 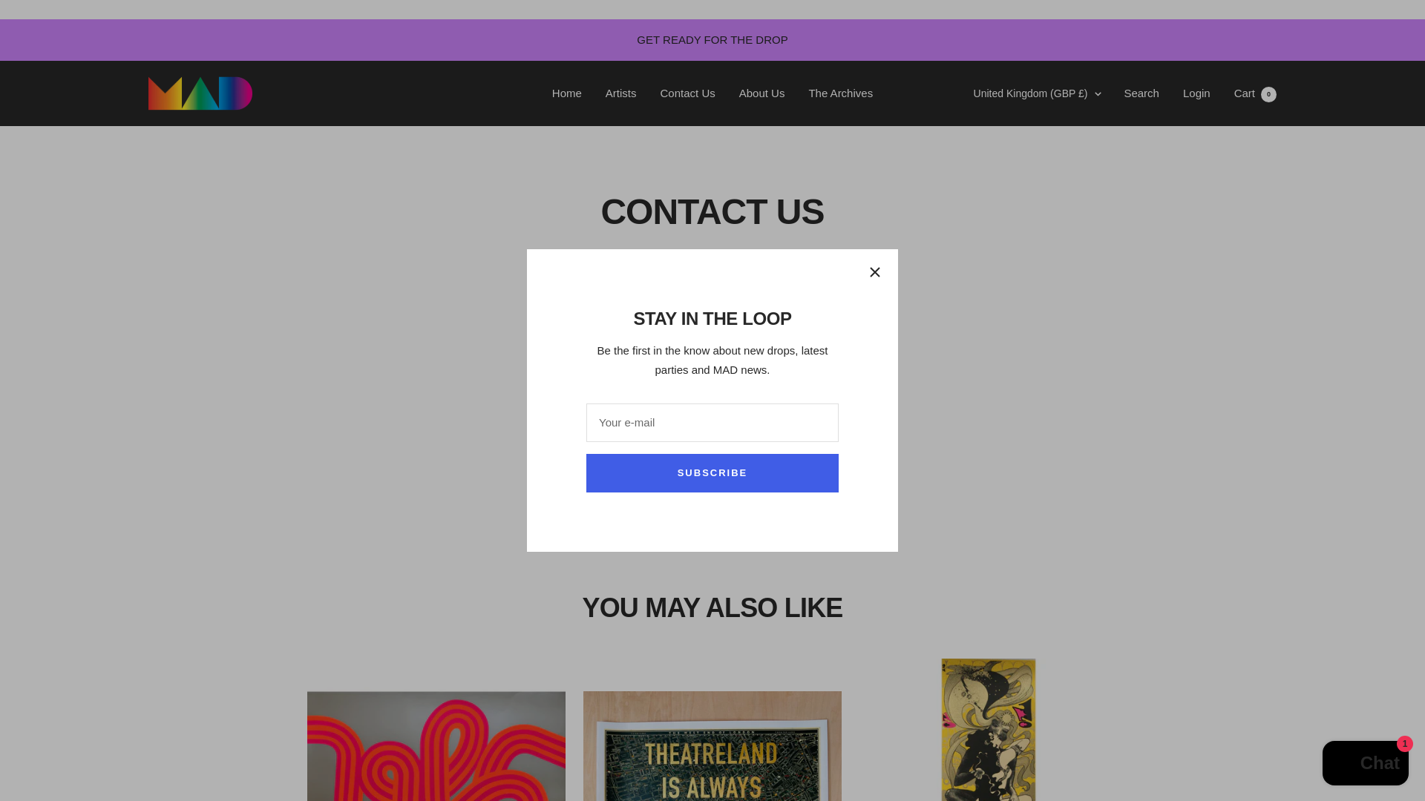 I want to click on BO, so click(x=954, y=756).